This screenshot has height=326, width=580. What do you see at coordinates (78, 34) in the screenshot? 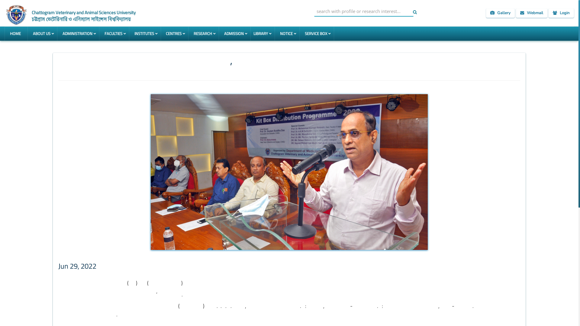
I see `ADMINISTRATION` at bounding box center [78, 34].